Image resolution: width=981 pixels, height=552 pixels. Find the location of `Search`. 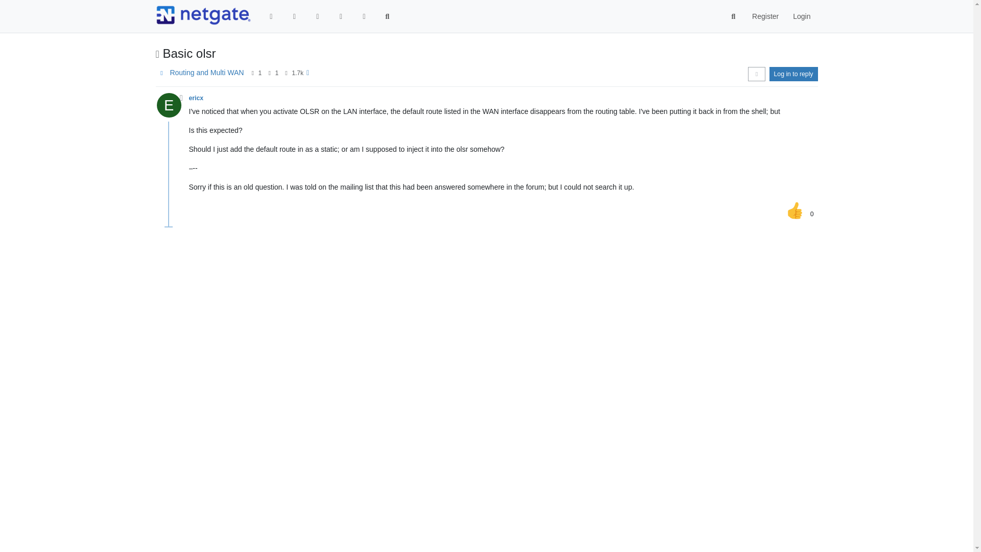

Search is located at coordinates (387, 16).